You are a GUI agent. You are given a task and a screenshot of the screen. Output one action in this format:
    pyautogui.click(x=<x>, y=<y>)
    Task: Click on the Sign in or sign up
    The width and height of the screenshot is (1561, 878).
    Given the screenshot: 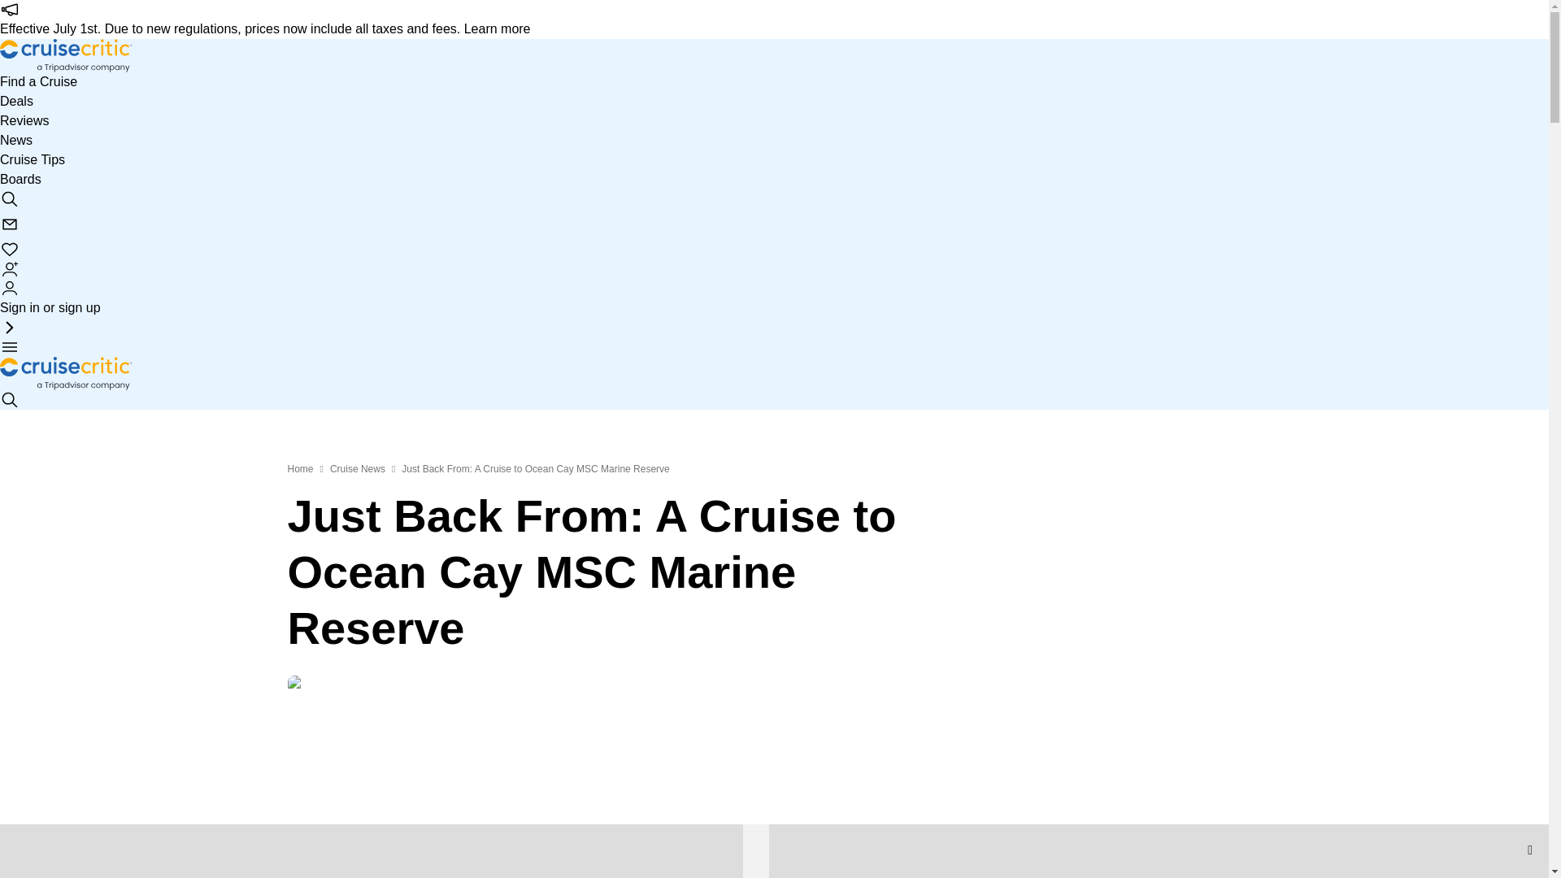 What is the action you would take?
    pyautogui.click(x=50, y=298)
    